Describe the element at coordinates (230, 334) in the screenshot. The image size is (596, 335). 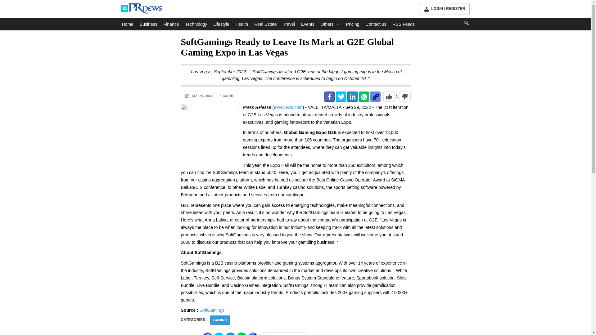
I see `Share on Linkedin` at that location.